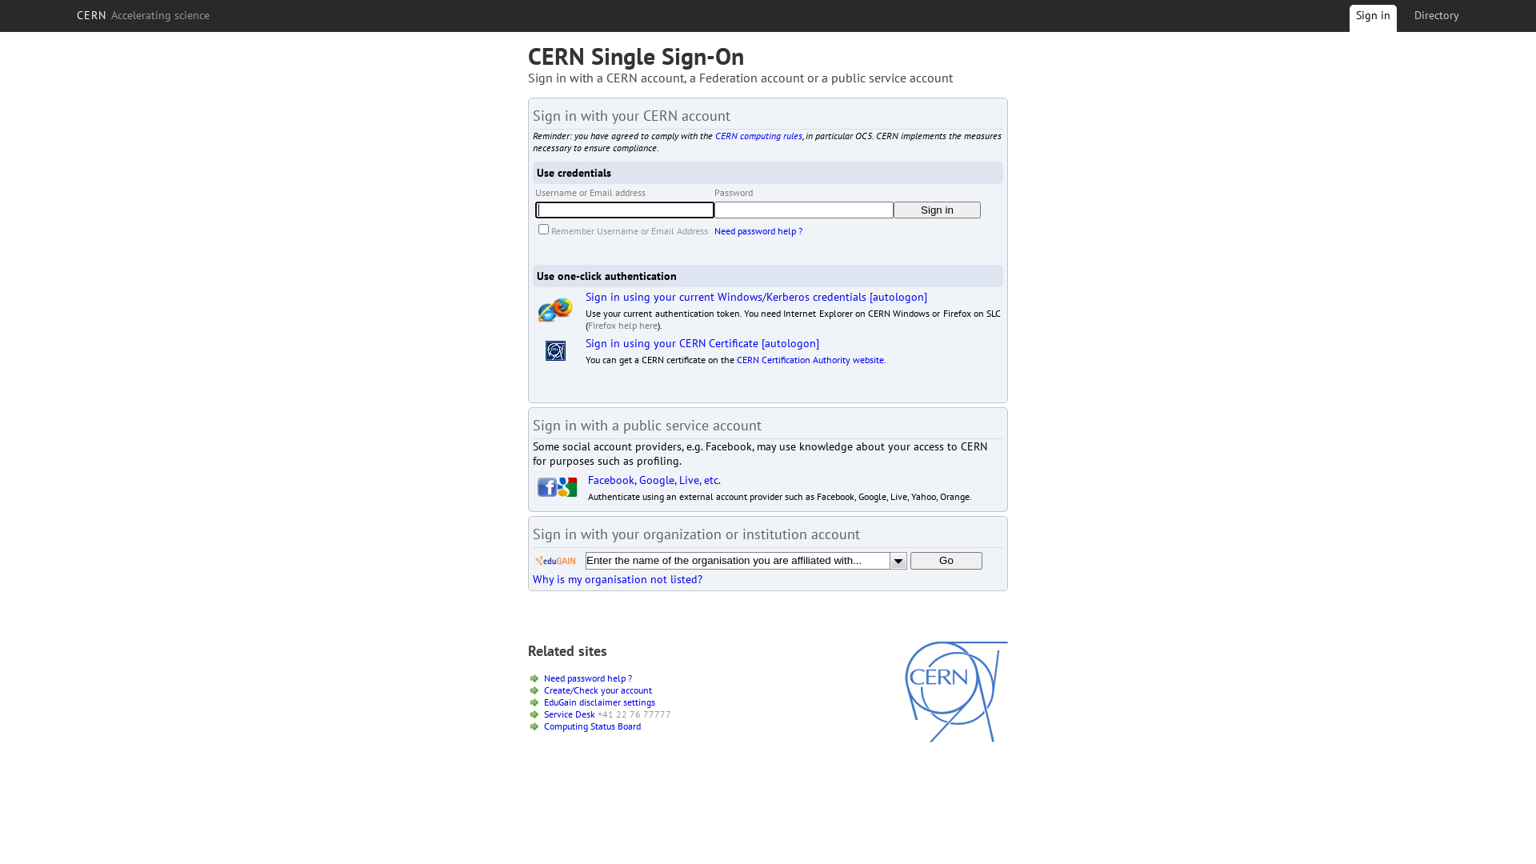 Image resolution: width=1536 pixels, height=864 pixels. Describe the element at coordinates (957, 738) in the screenshot. I see `CERN` at that location.